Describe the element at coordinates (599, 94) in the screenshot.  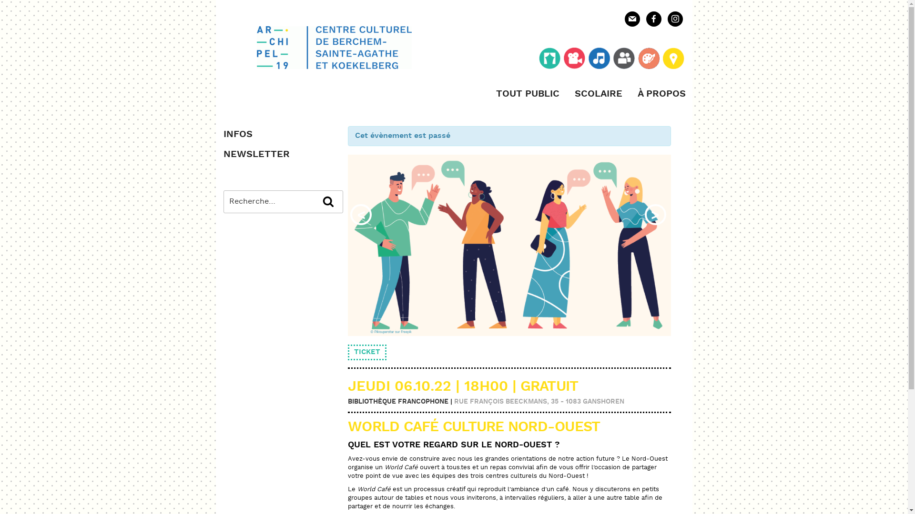
I see `SCOLAIRE` at that location.